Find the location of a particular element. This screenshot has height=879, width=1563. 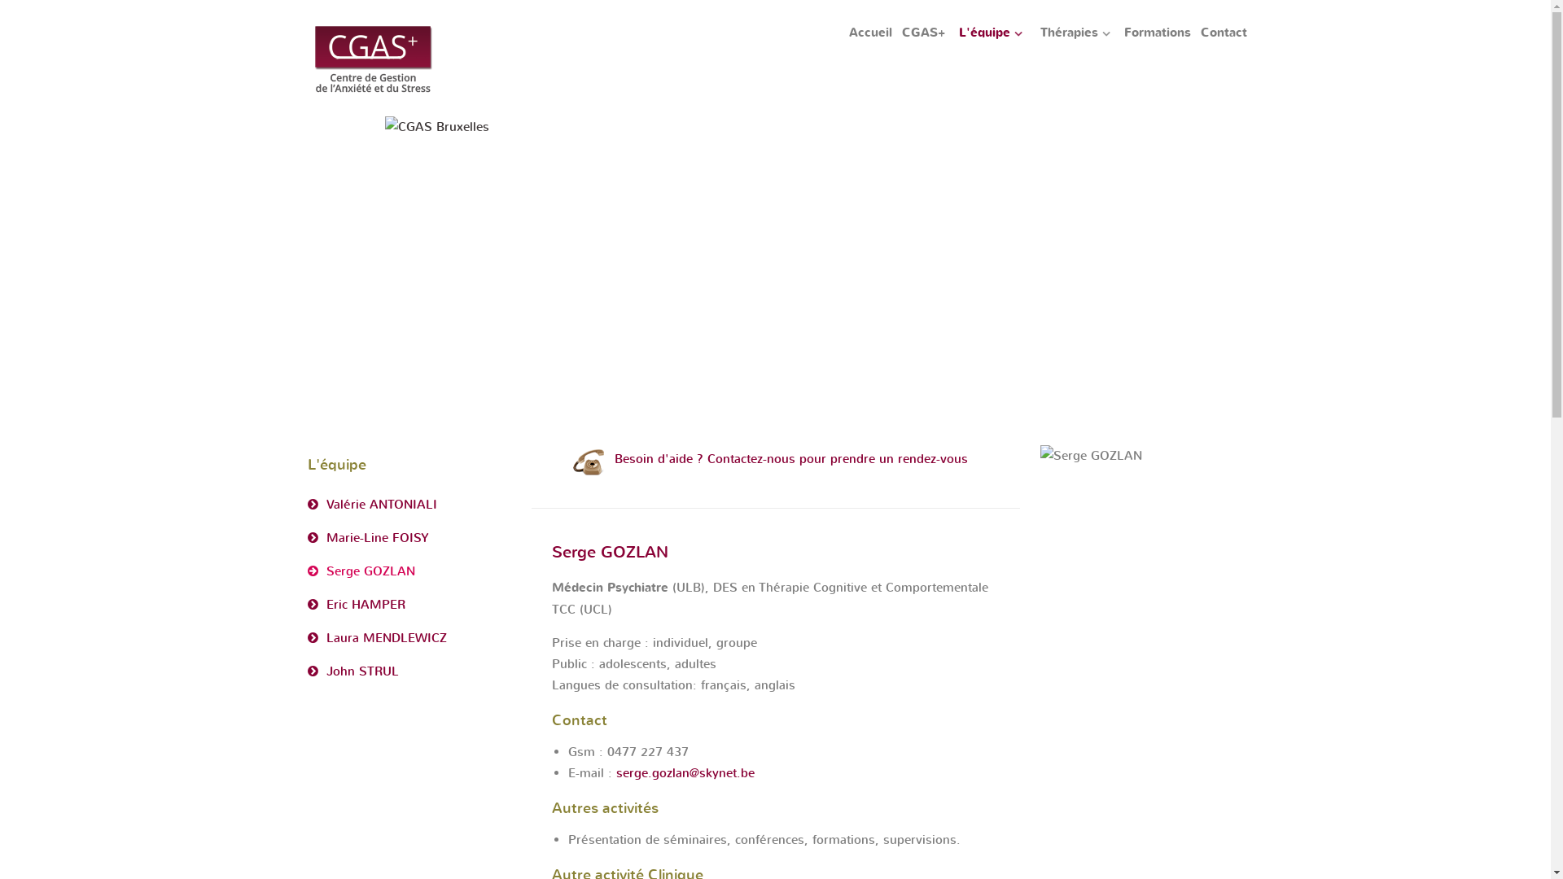

John STRUL is located at coordinates (409, 671).